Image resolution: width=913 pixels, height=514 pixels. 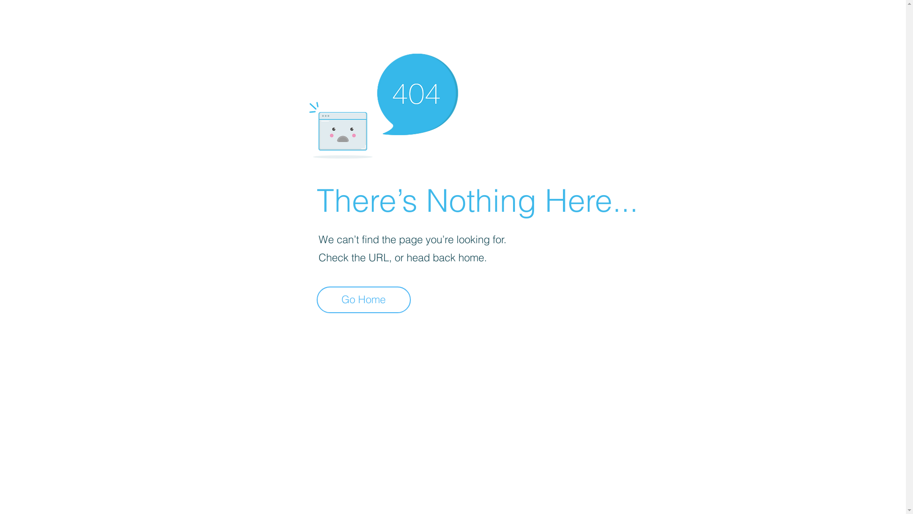 What do you see at coordinates (383, 104) in the screenshot?
I see `404-icon_2.png` at bounding box center [383, 104].